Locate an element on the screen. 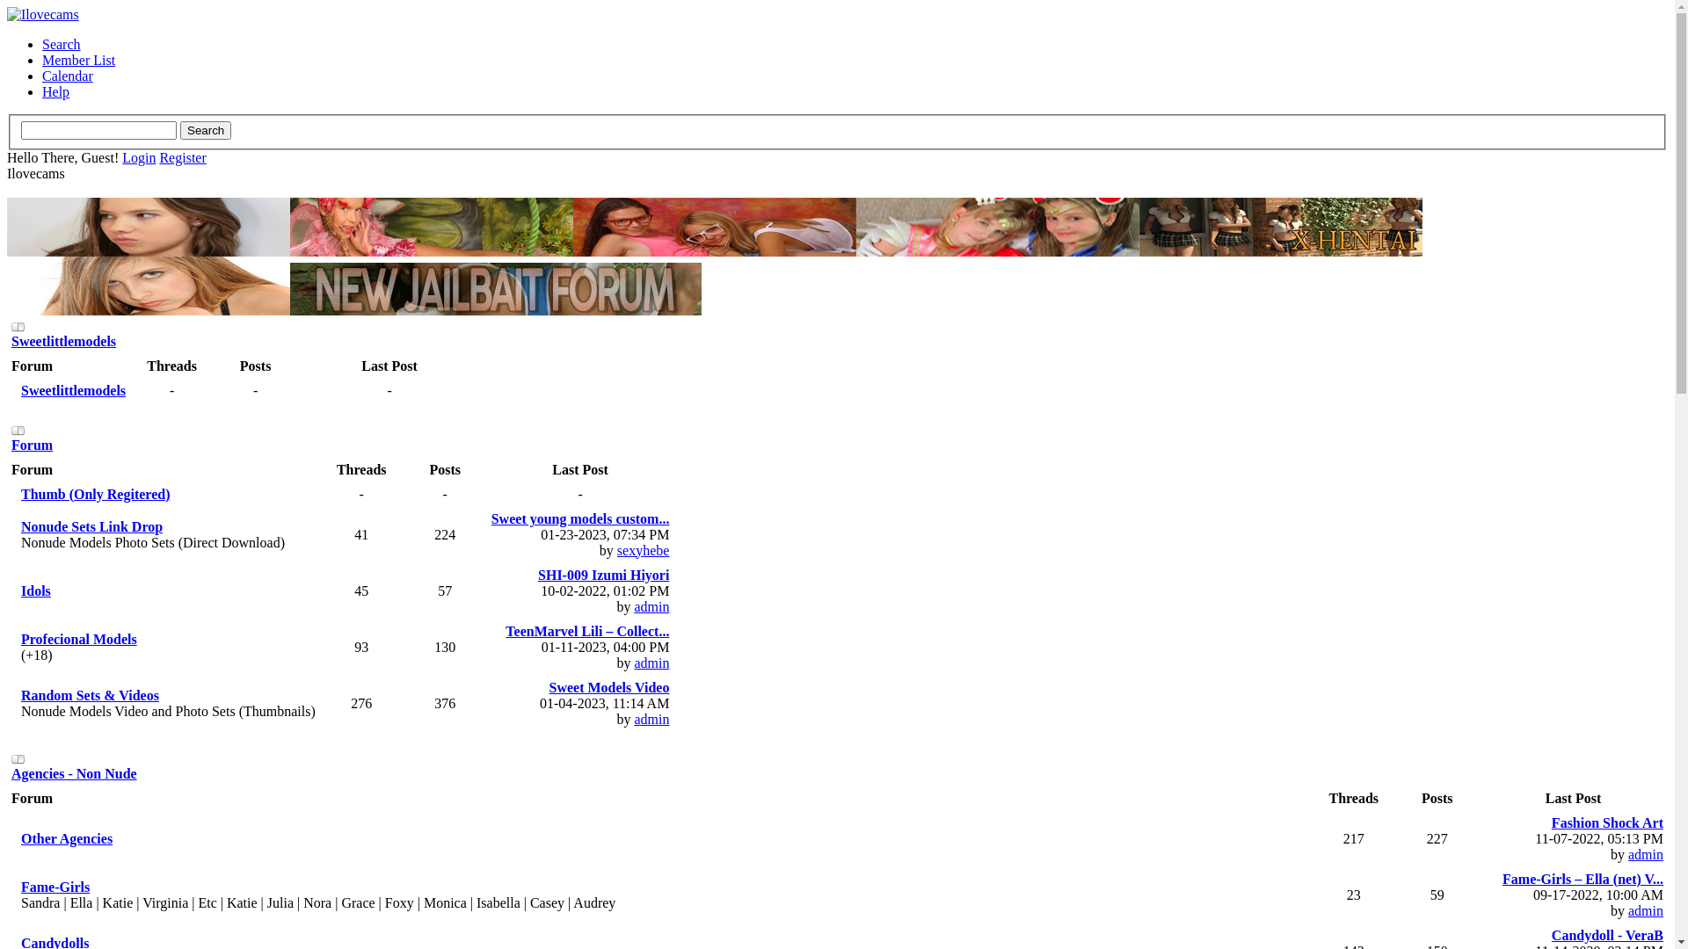 The height and width of the screenshot is (949, 1688). admin is located at coordinates (651, 606).